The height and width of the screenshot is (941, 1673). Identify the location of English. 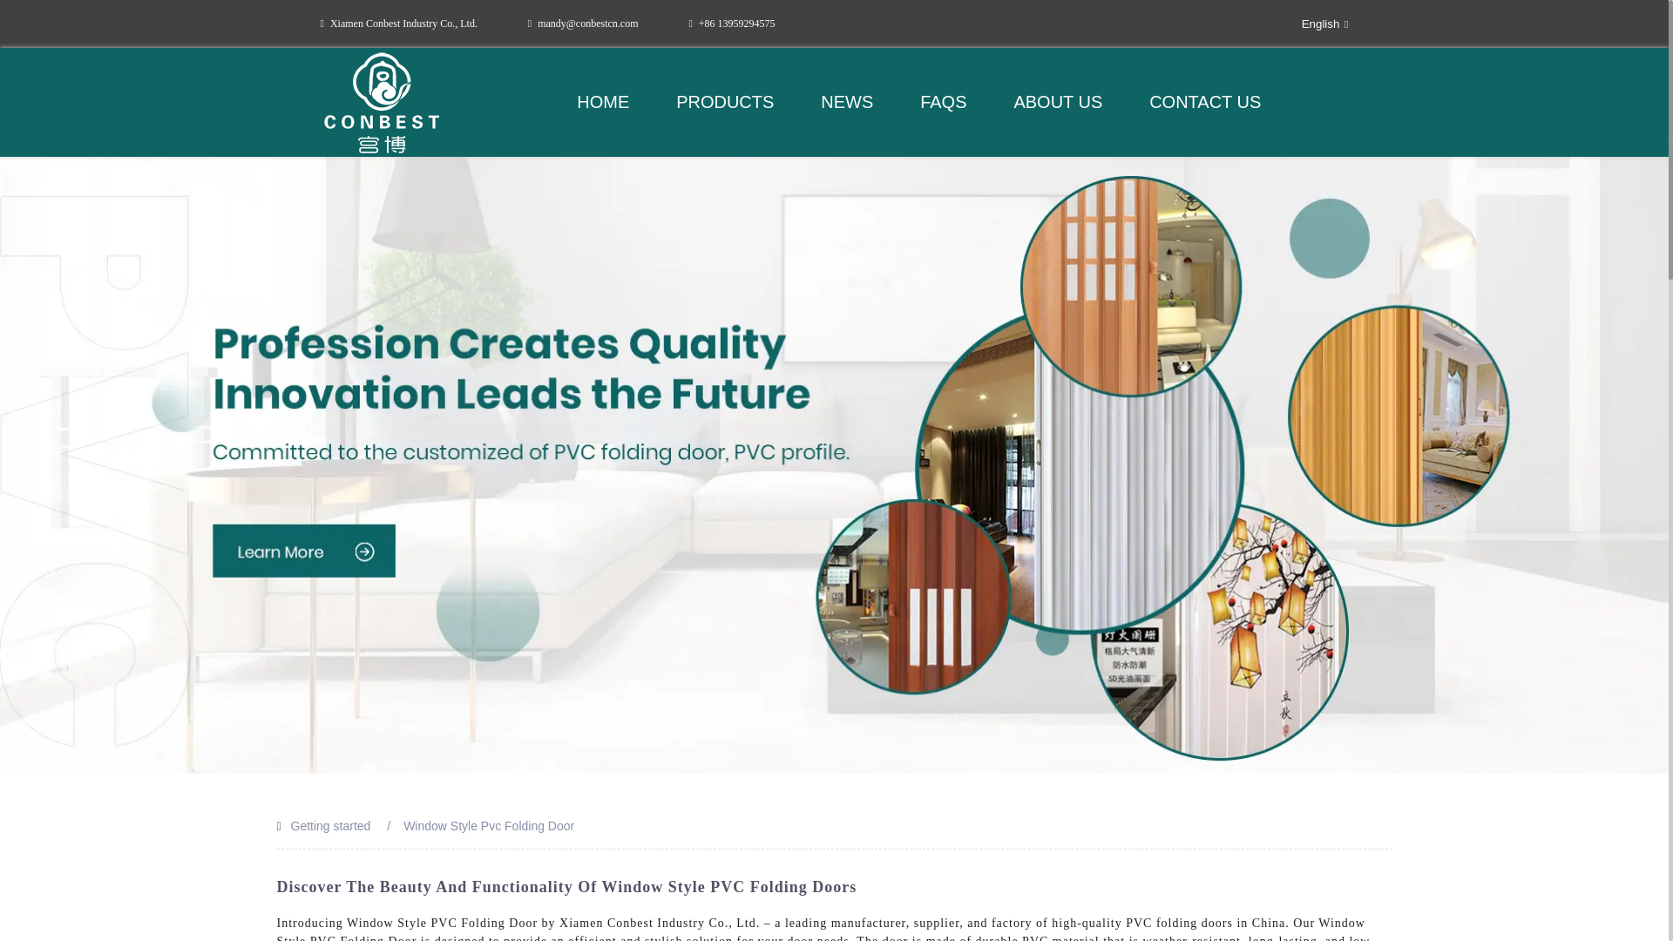
(1311, 24).